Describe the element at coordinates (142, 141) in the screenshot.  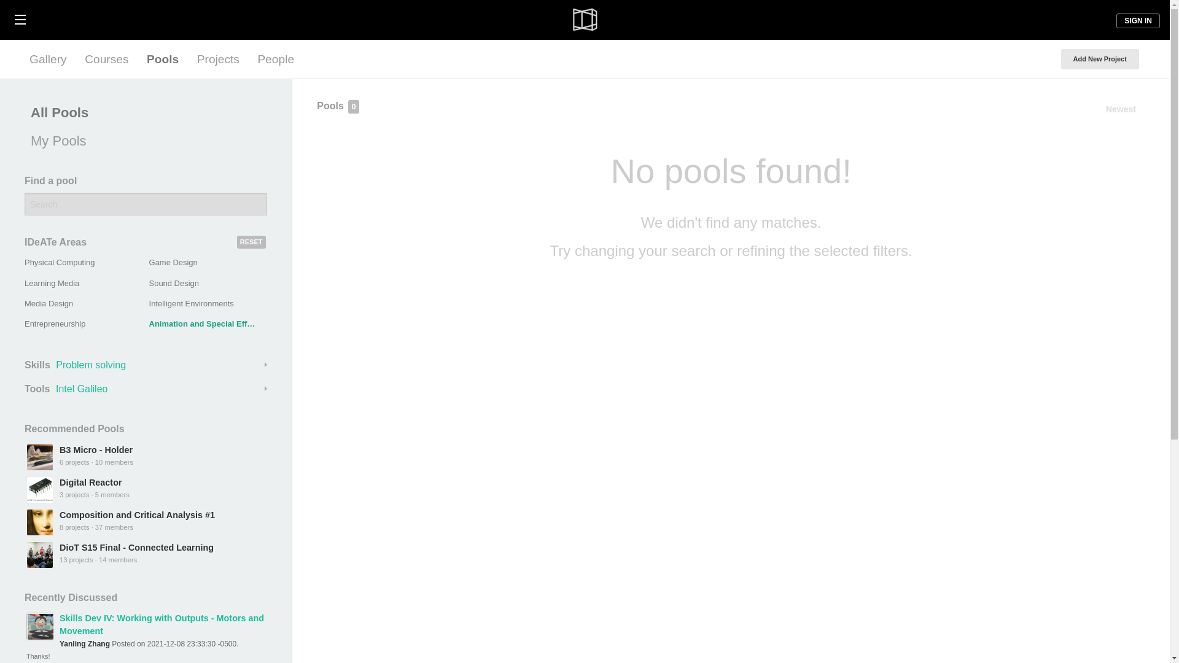
I see `My Pools` at that location.